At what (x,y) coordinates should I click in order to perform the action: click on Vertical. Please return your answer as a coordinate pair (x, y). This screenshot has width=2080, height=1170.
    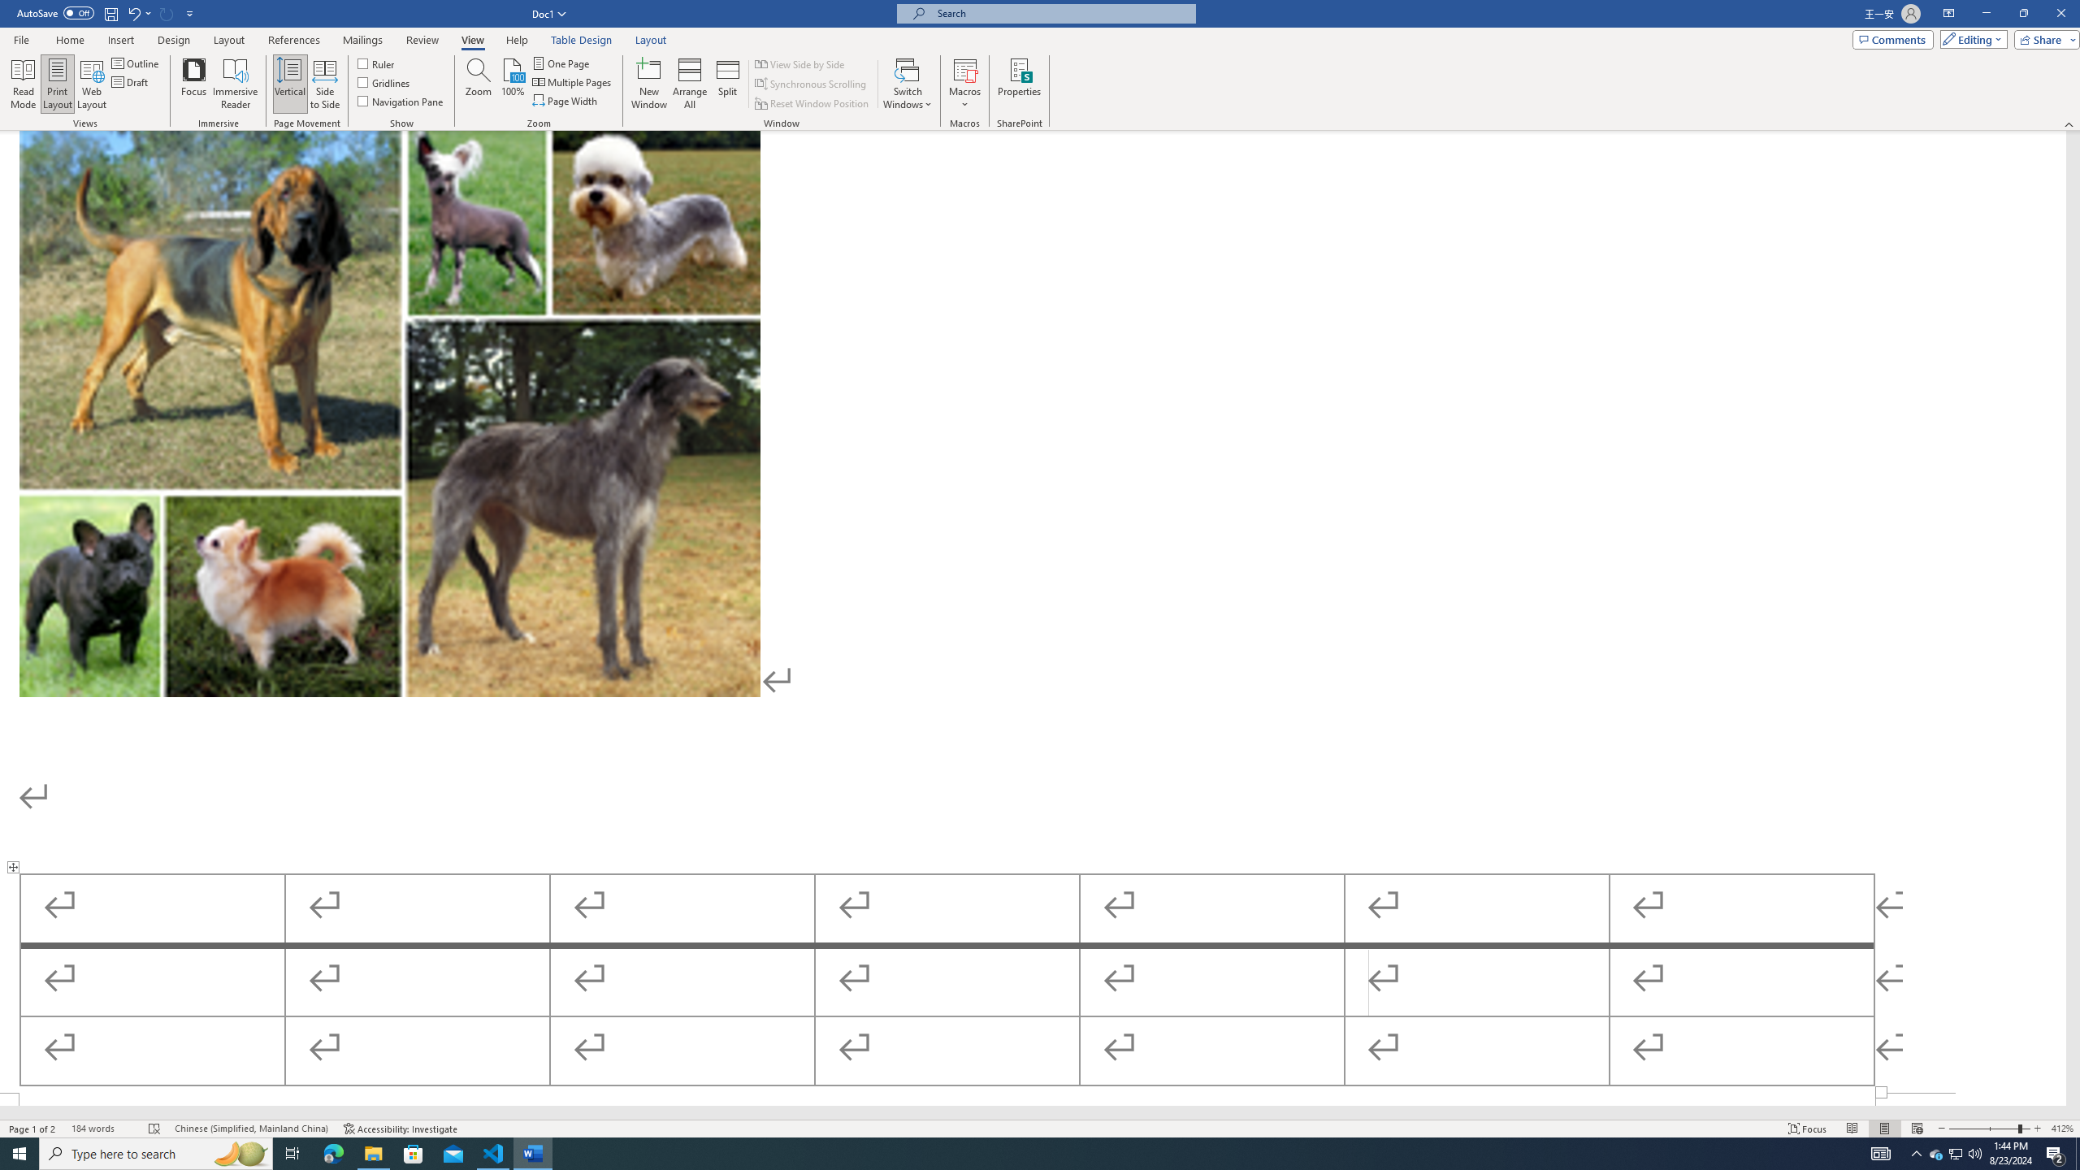
    Looking at the image, I should click on (289, 84).